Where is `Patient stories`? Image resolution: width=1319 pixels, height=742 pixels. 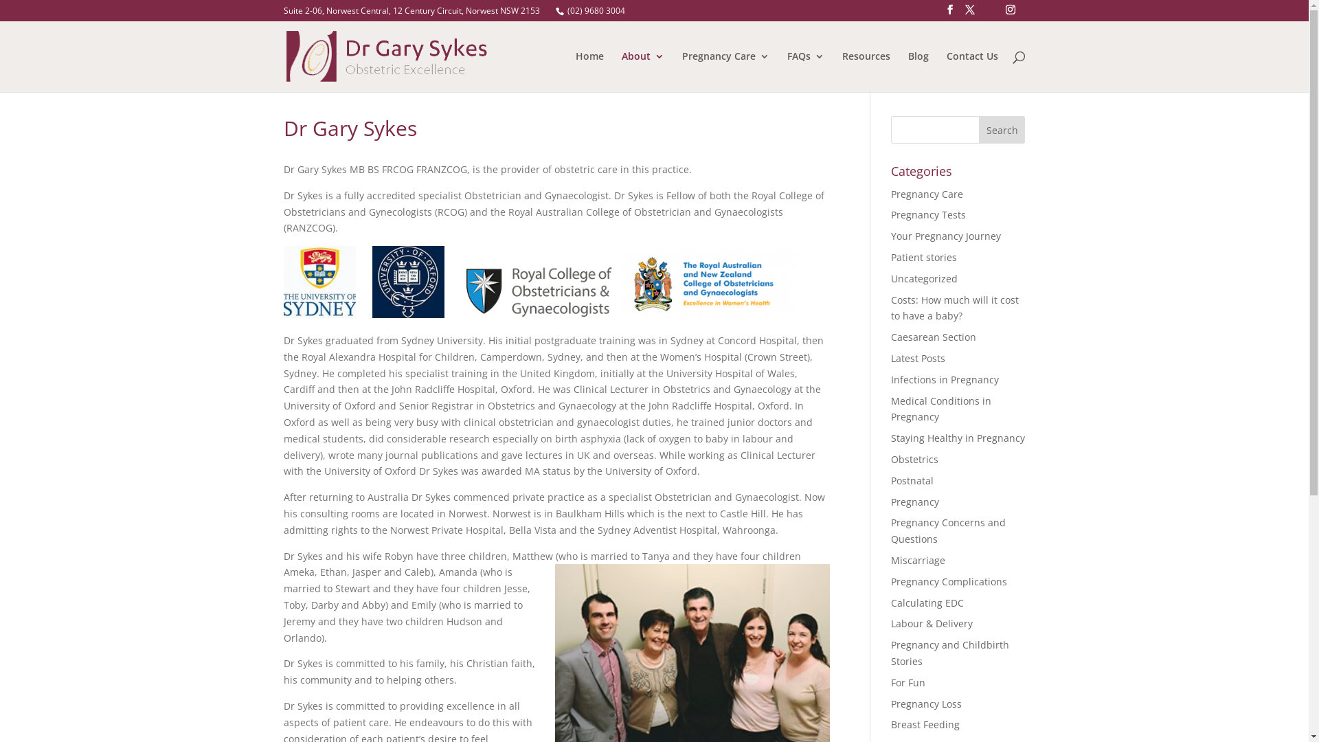 Patient stories is located at coordinates (924, 257).